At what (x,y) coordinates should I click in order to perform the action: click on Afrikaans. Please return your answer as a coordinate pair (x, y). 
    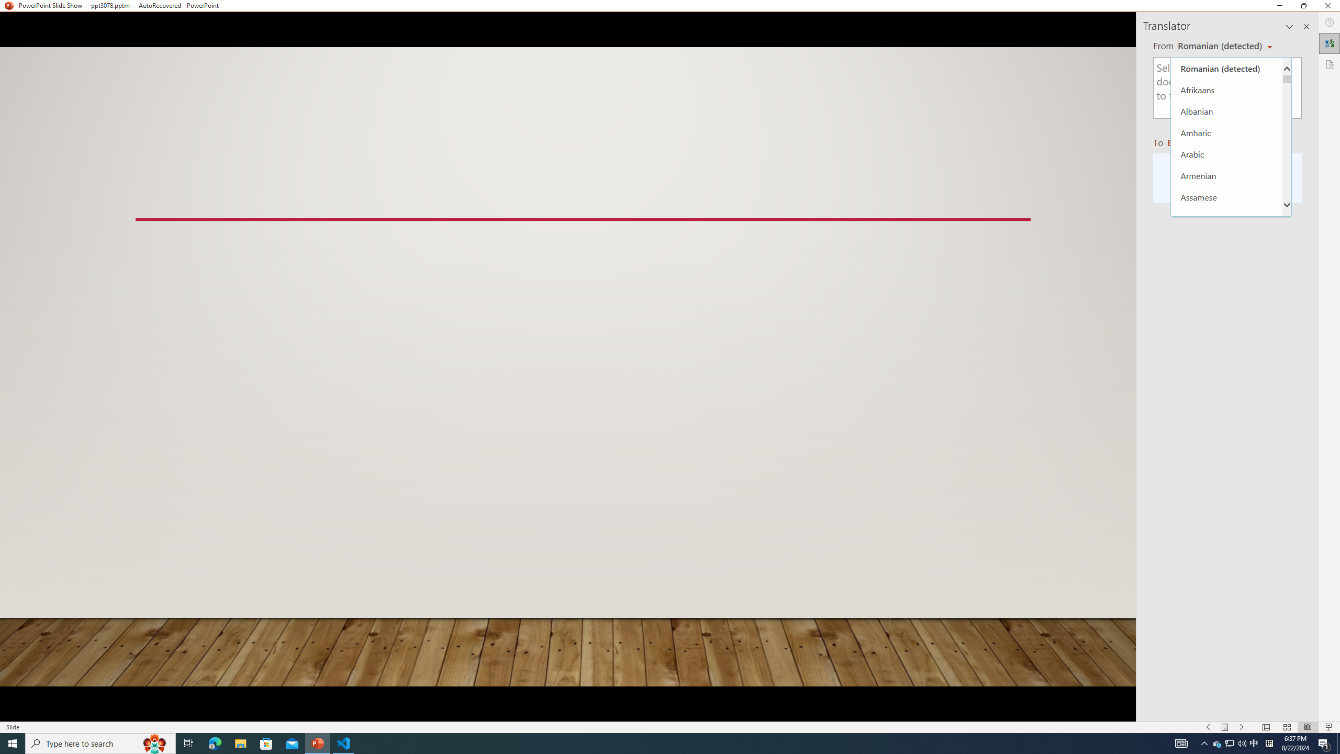
    Looking at the image, I should click on (1226, 90).